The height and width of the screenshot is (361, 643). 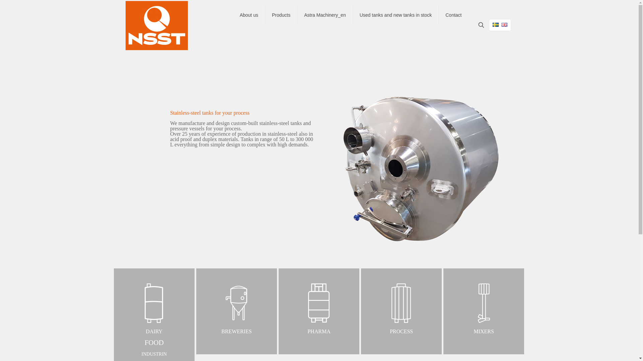 I want to click on Used tanks and new tanks in stock, so click(x=249, y=15).